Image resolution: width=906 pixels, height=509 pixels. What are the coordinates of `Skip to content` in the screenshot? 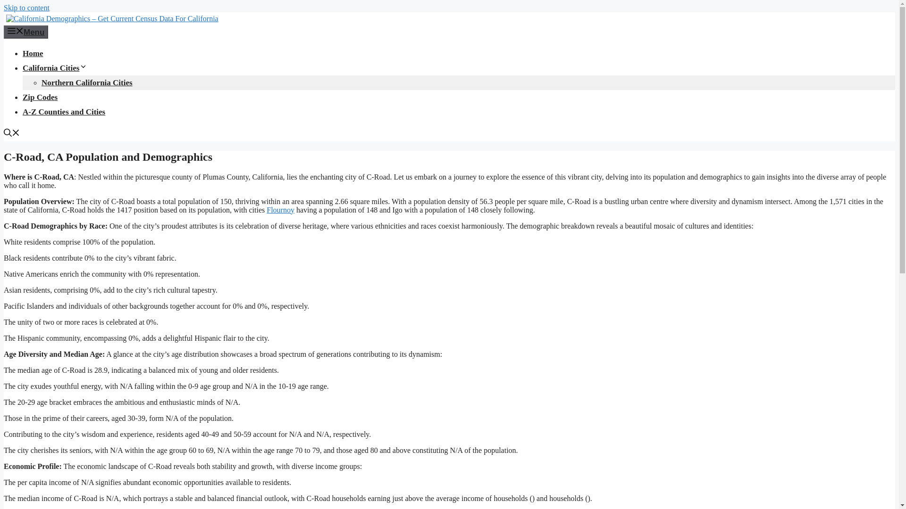 It's located at (26, 8).